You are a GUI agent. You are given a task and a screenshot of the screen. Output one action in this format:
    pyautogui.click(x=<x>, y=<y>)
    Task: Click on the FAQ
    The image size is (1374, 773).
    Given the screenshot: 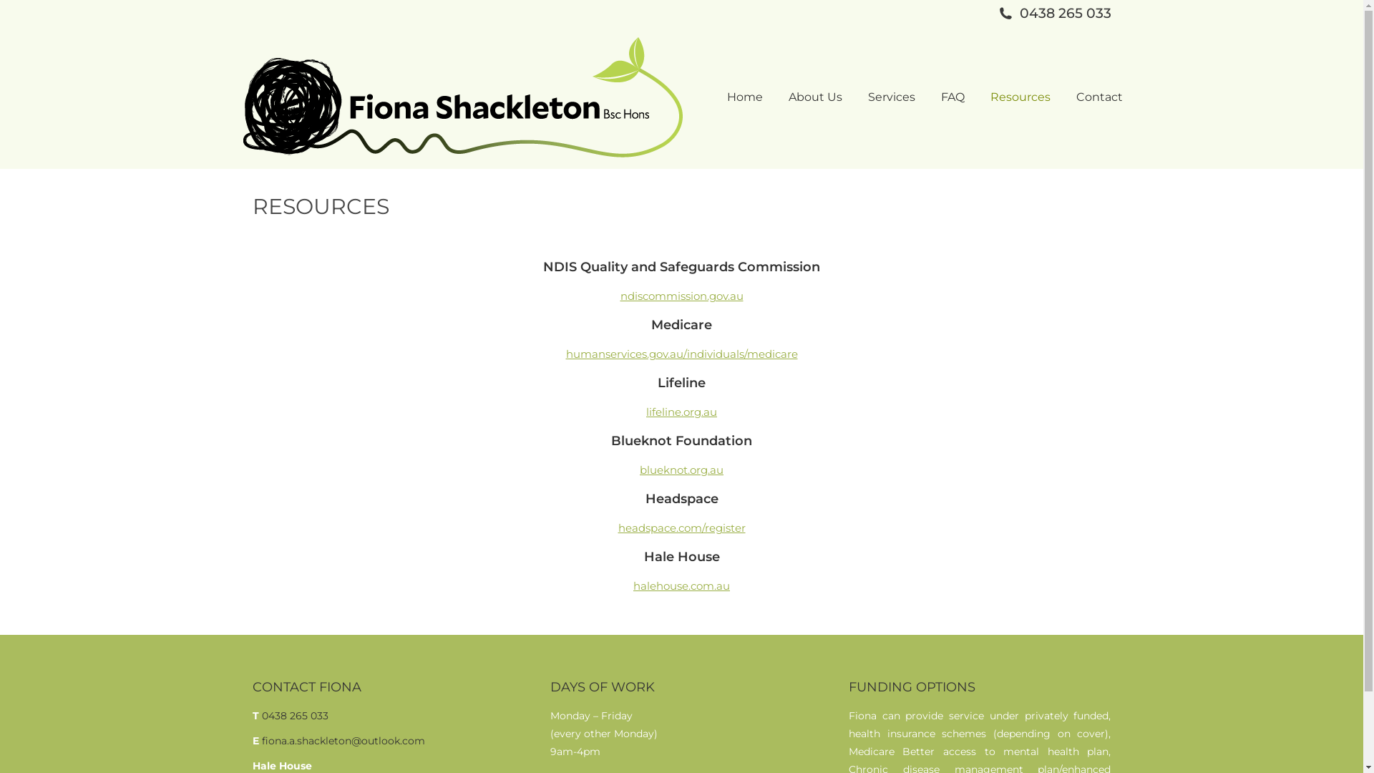 What is the action you would take?
    pyautogui.click(x=952, y=97)
    